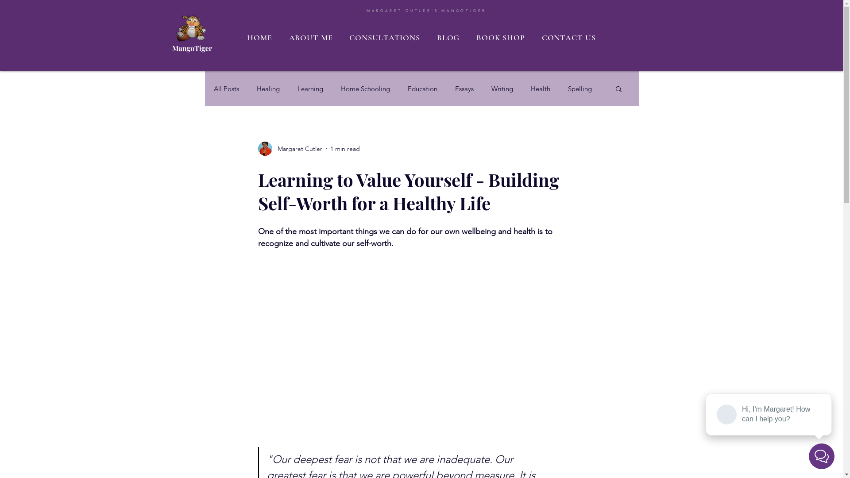  What do you see at coordinates (290, 149) in the screenshot?
I see `Margaret Cutler` at bounding box center [290, 149].